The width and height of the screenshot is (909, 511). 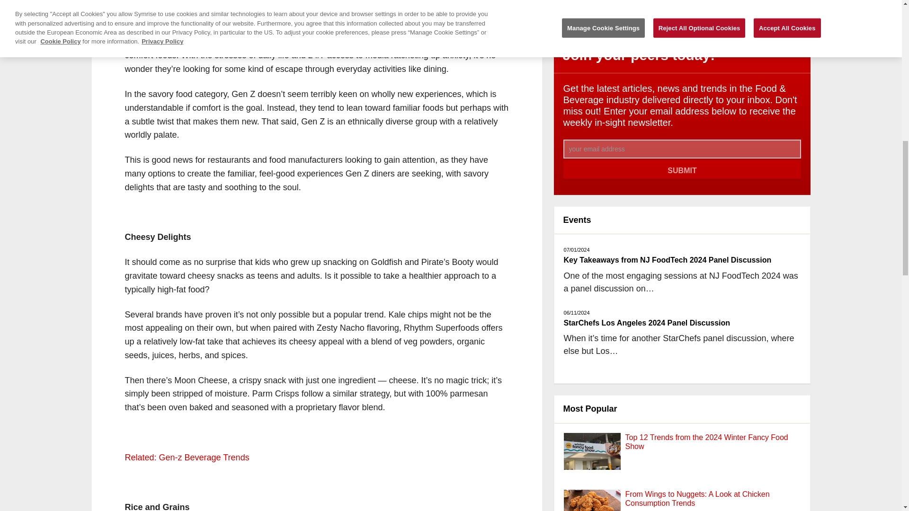 I want to click on From Wings to Nuggets: A Look at Chicken Consumption Trends, so click(x=697, y=499).